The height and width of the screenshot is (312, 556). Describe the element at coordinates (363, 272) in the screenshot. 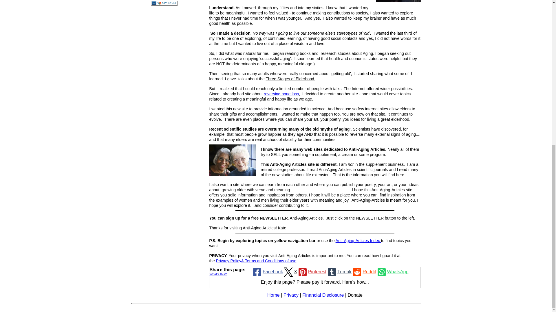

I see `Reddit` at that location.